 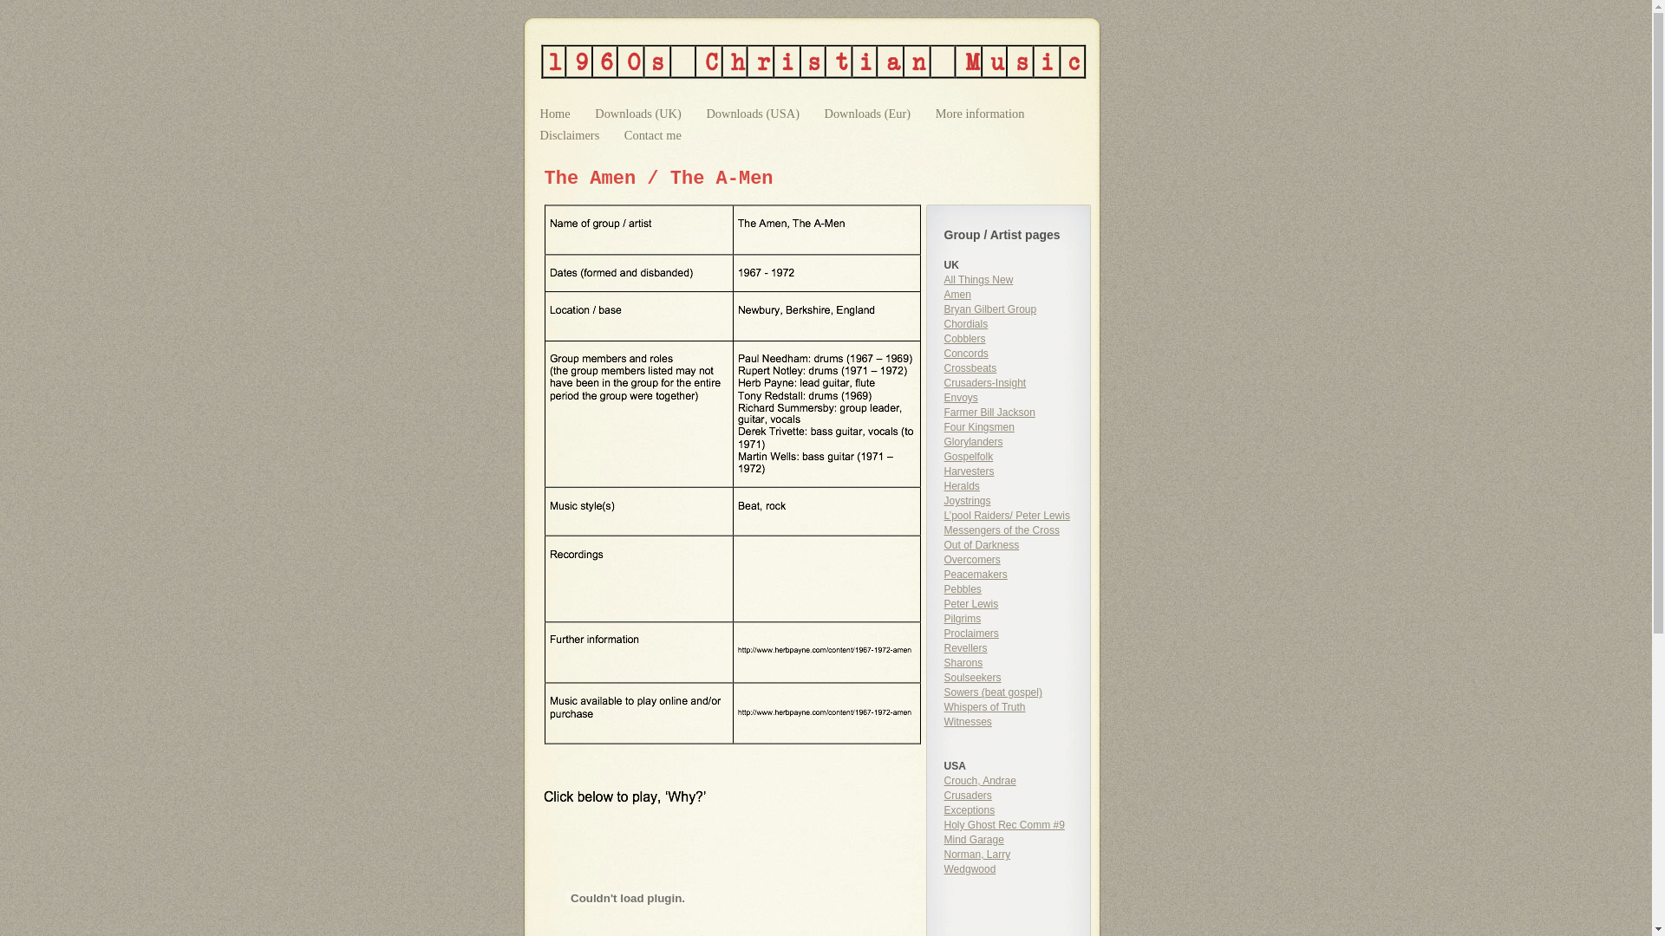 What do you see at coordinates (978, 280) in the screenshot?
I see `All Things New` at bounding box center [978, 280].